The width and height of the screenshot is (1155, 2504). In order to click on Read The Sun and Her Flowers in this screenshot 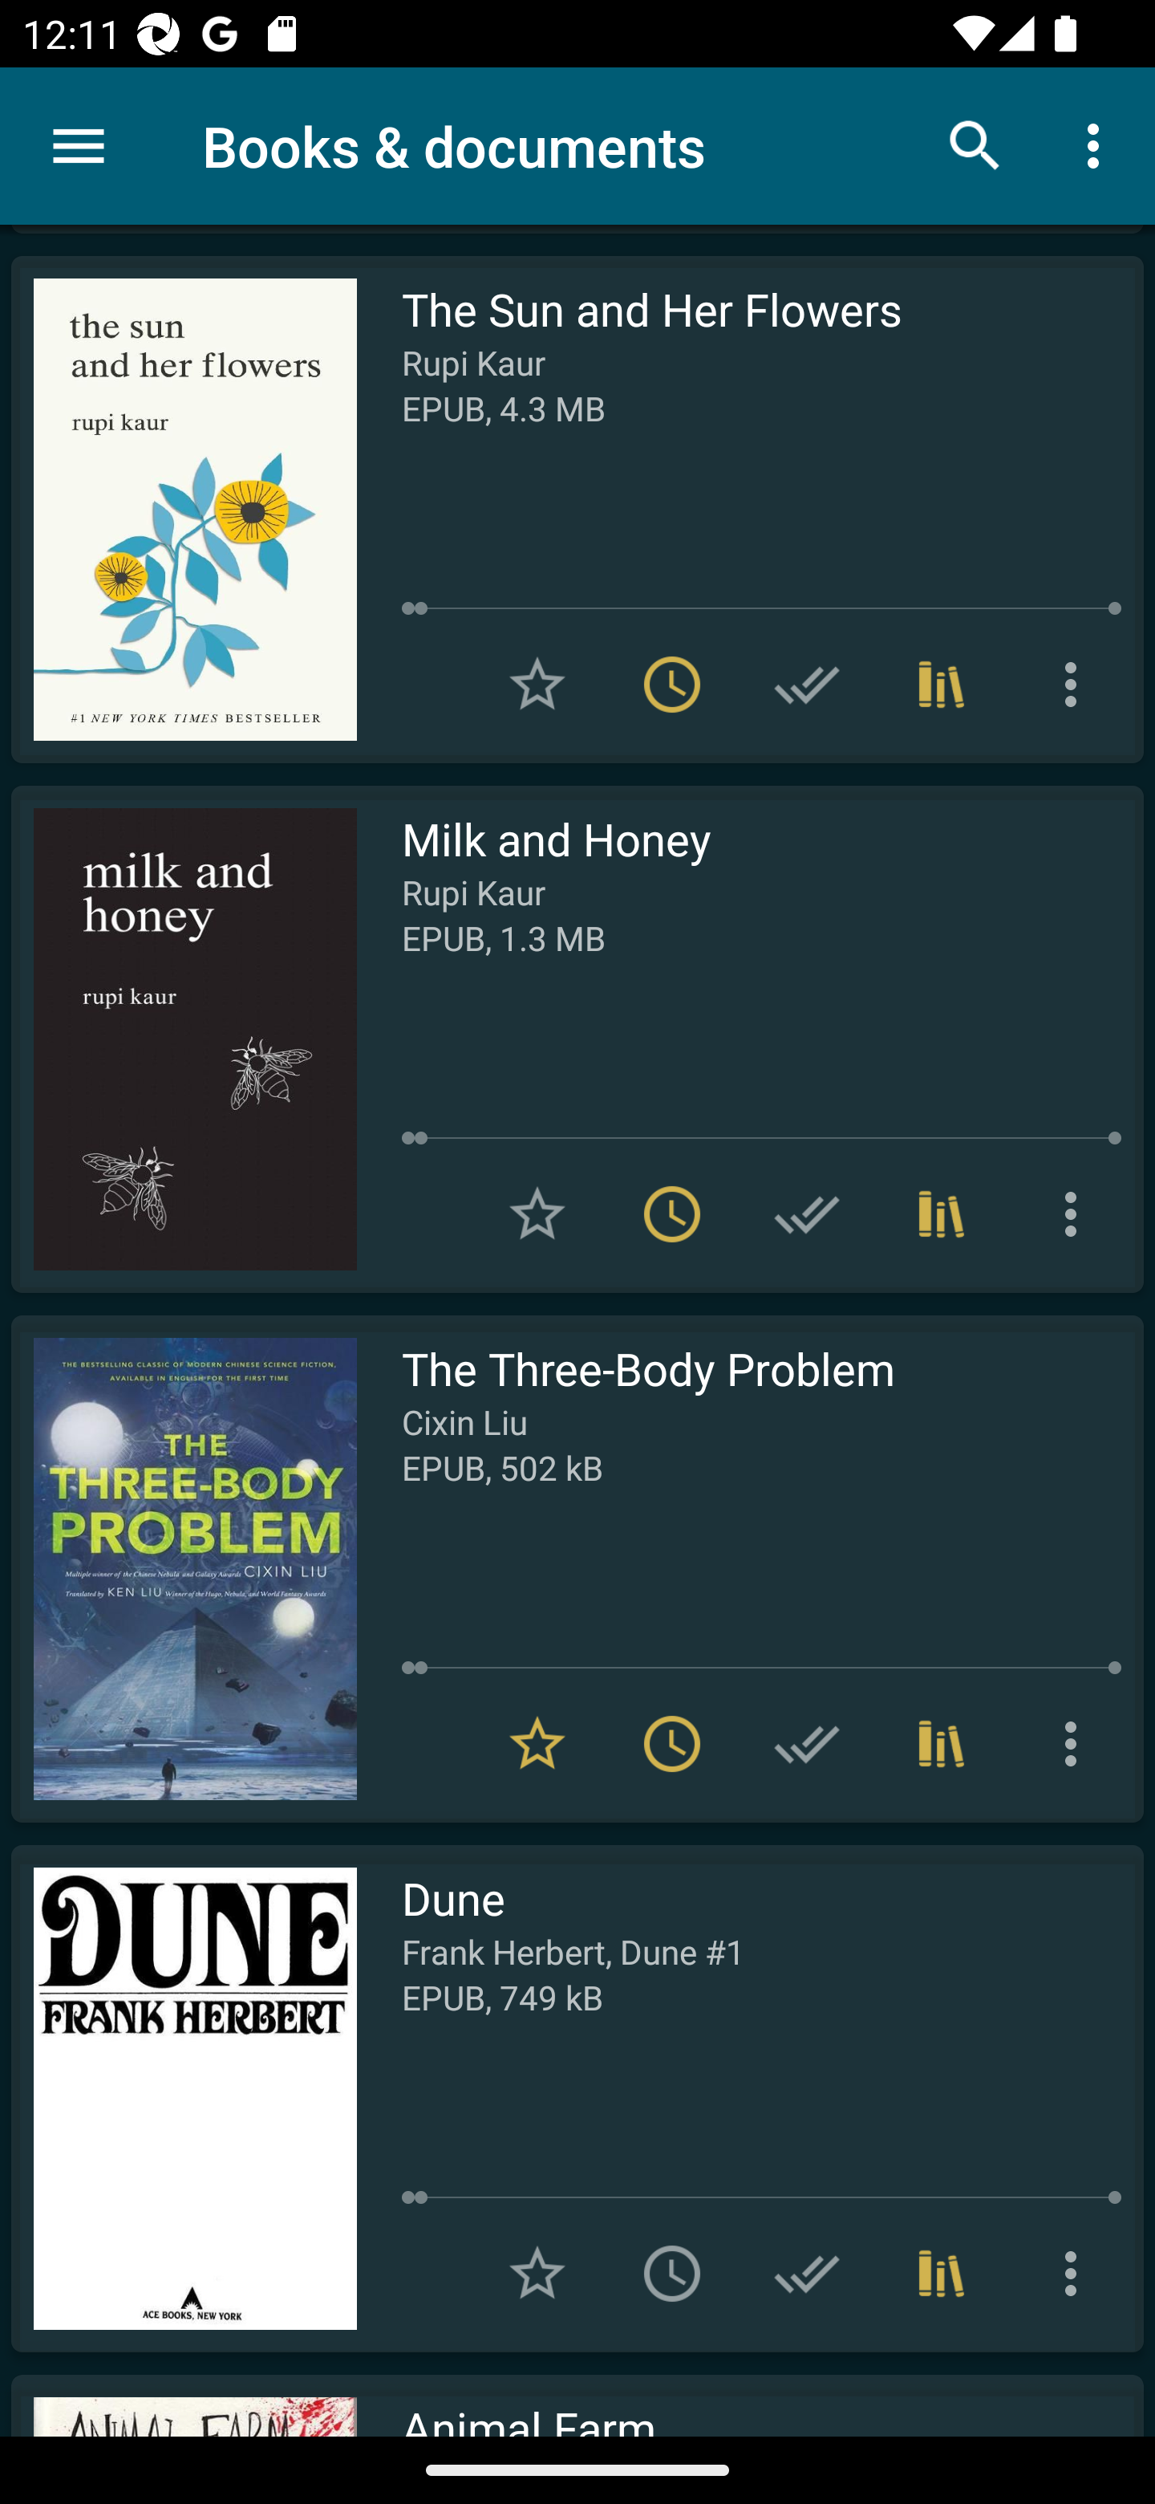, I will do `click(184, 509)`.